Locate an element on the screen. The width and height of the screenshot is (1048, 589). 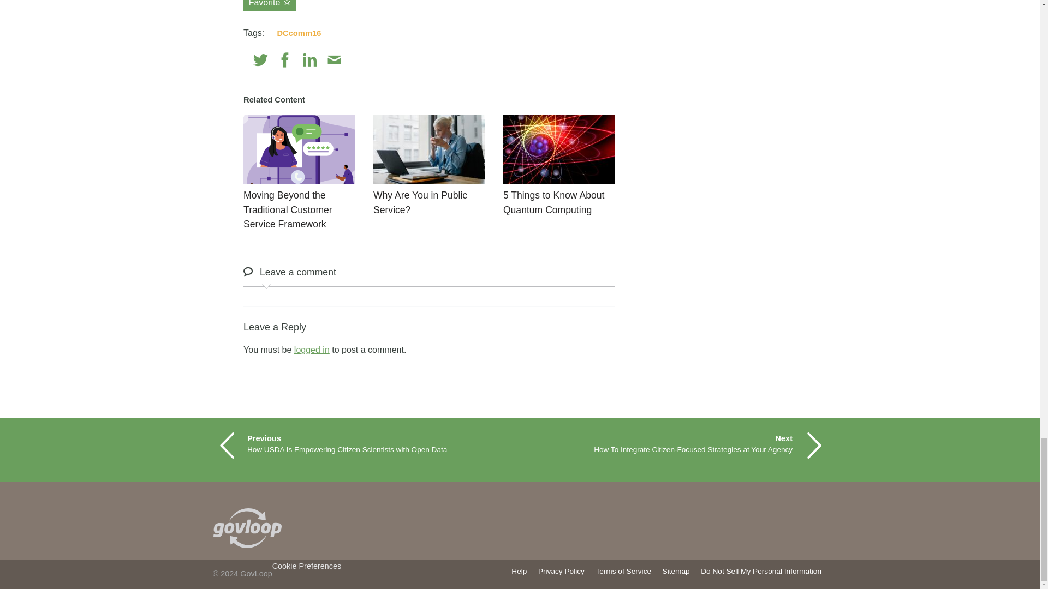
Print is located at coordinates (358, 60).